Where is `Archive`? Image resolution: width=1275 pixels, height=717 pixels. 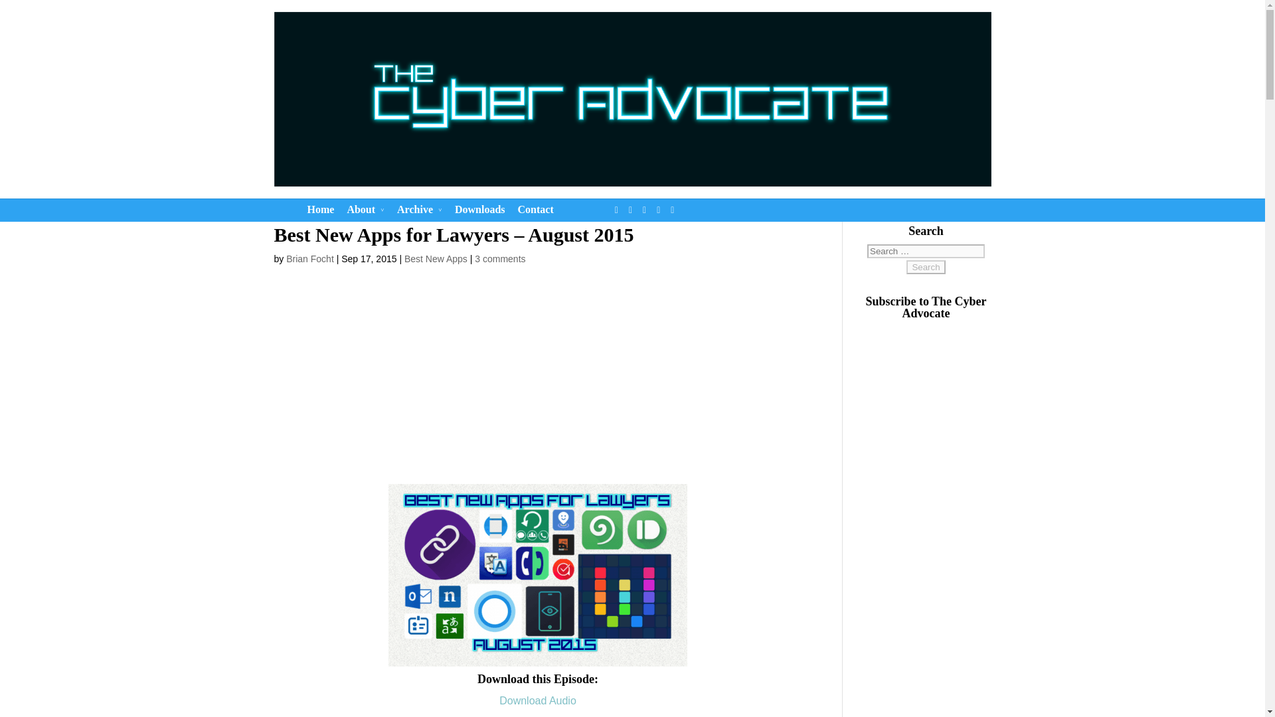
Archive is located at coordinates (420, 212).